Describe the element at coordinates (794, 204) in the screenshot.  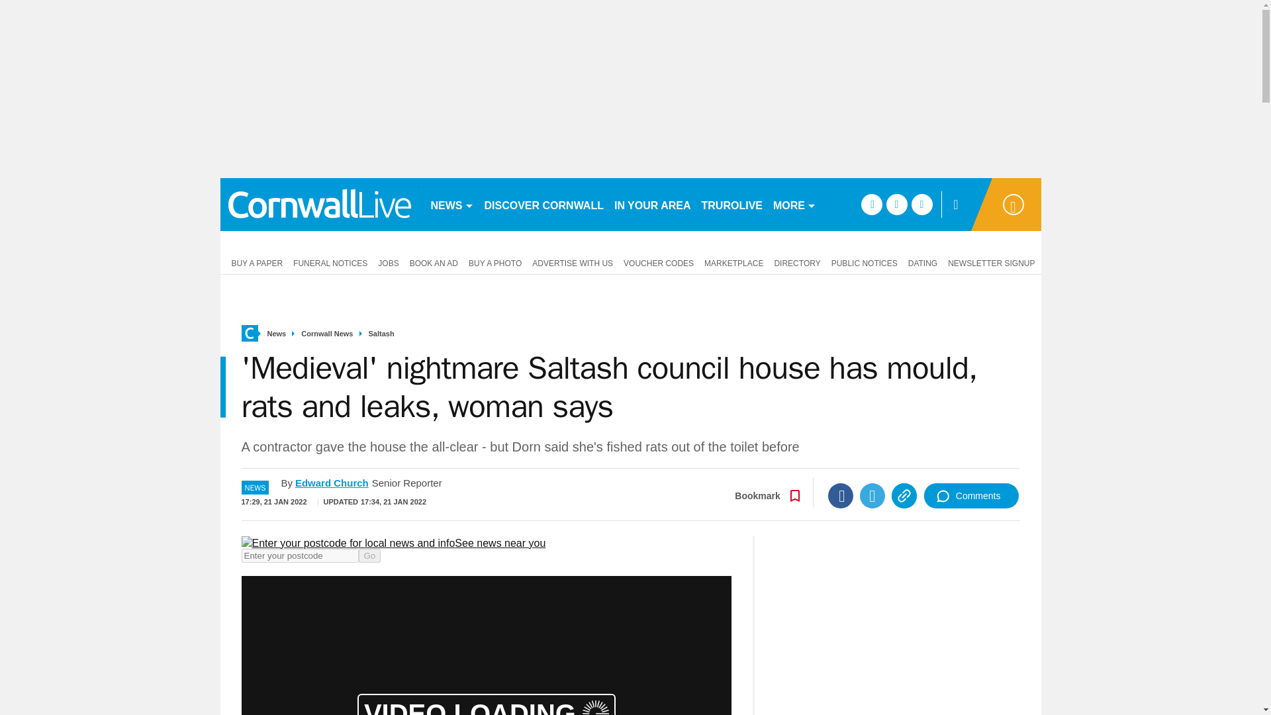
I see `MORE` at that location.